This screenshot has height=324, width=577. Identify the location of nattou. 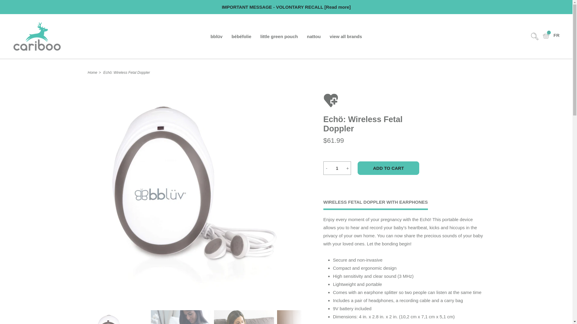
(546, 35).